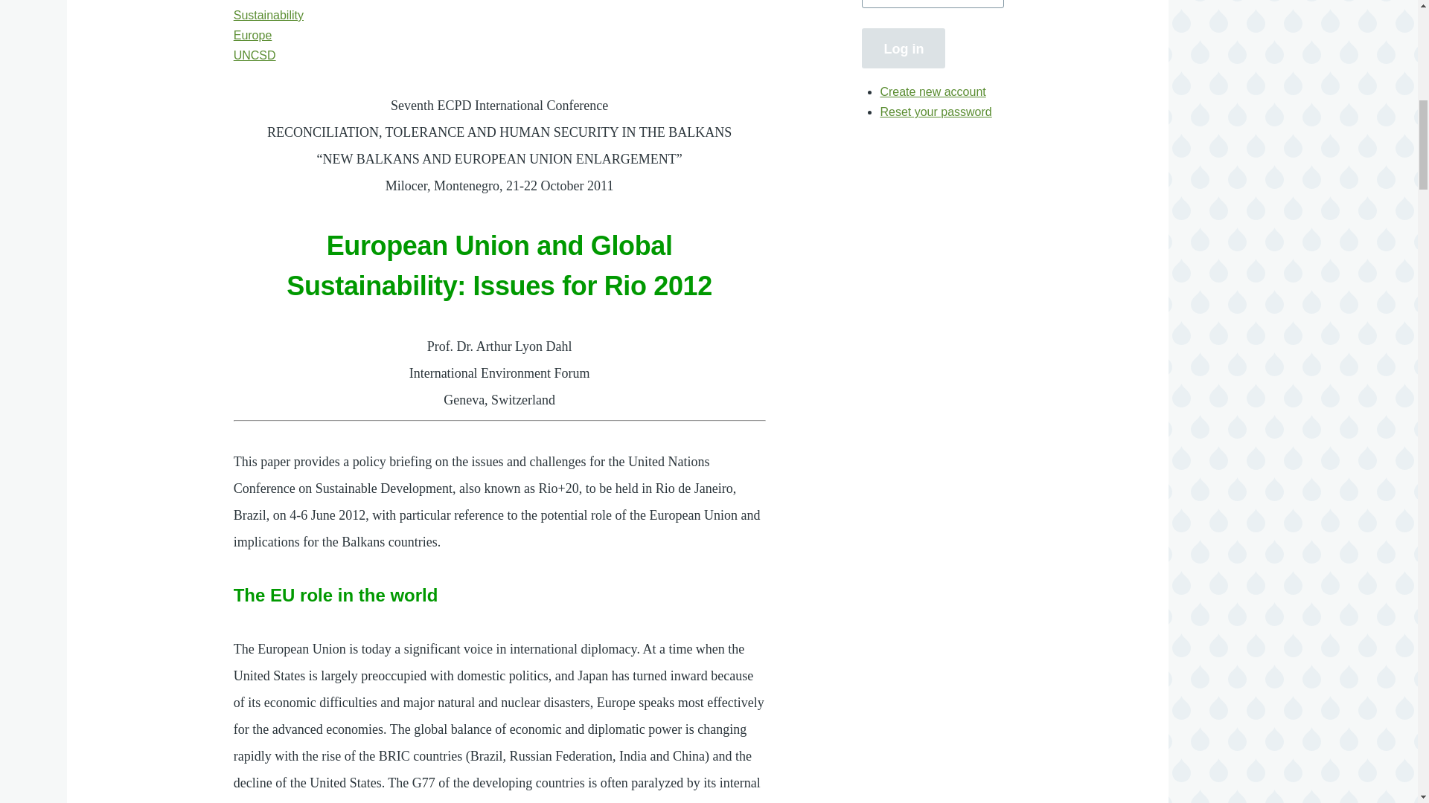  I want to click on Send password reset instructions via email., so click(936, 112).